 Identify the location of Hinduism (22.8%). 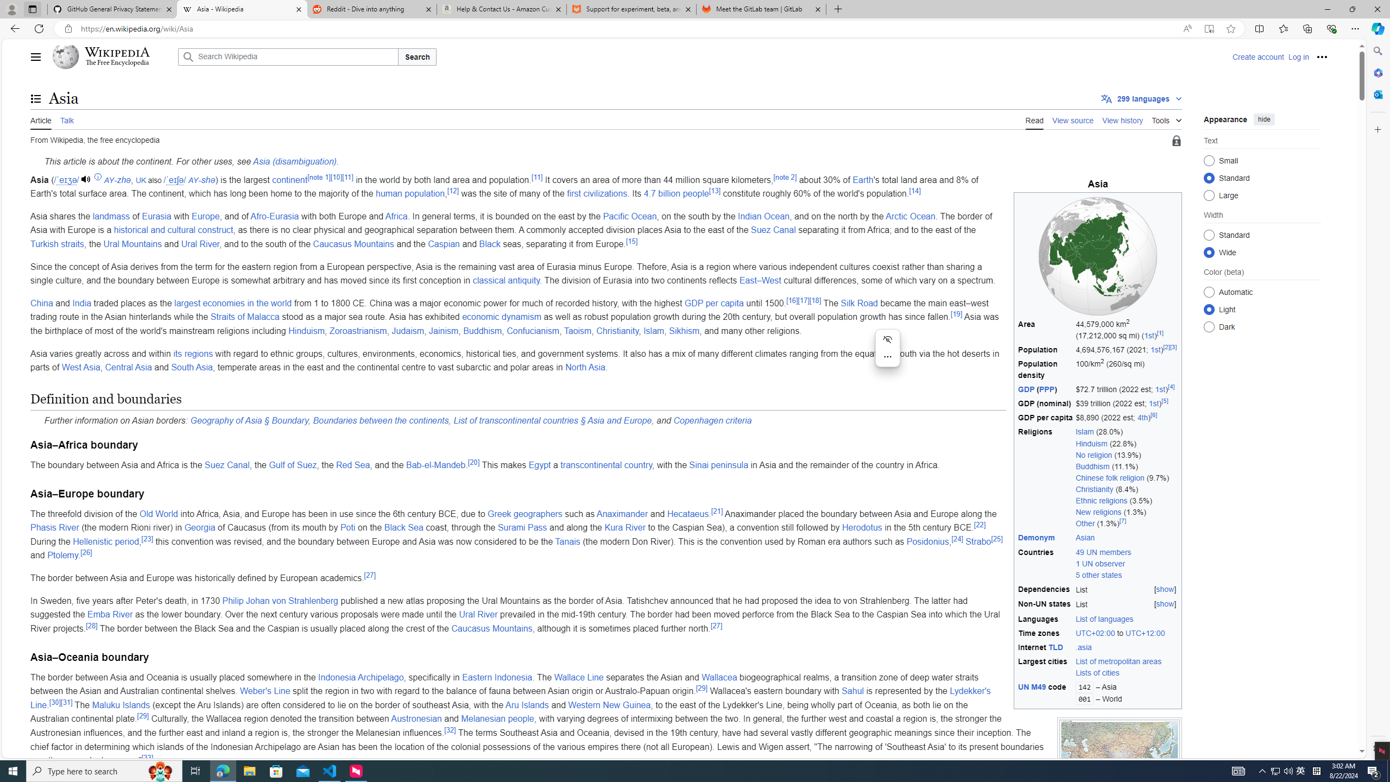
(1127, 443).